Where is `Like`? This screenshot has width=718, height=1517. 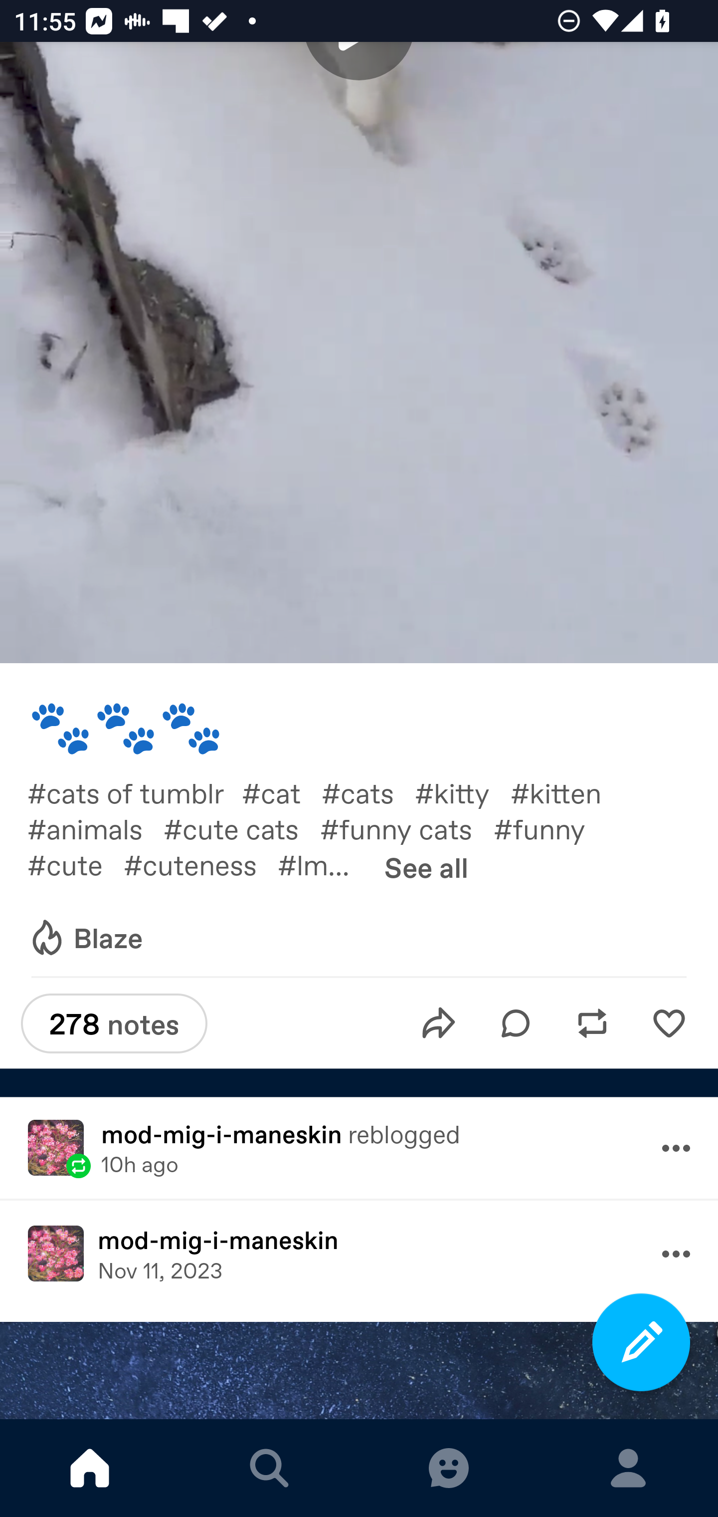 Like is located at coordinates (669, 1024).